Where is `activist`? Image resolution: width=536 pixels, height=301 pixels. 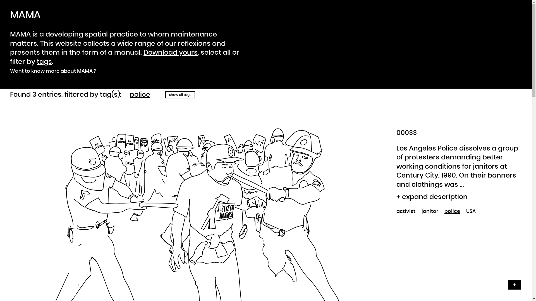 activist is located at coordinates (406, 212).